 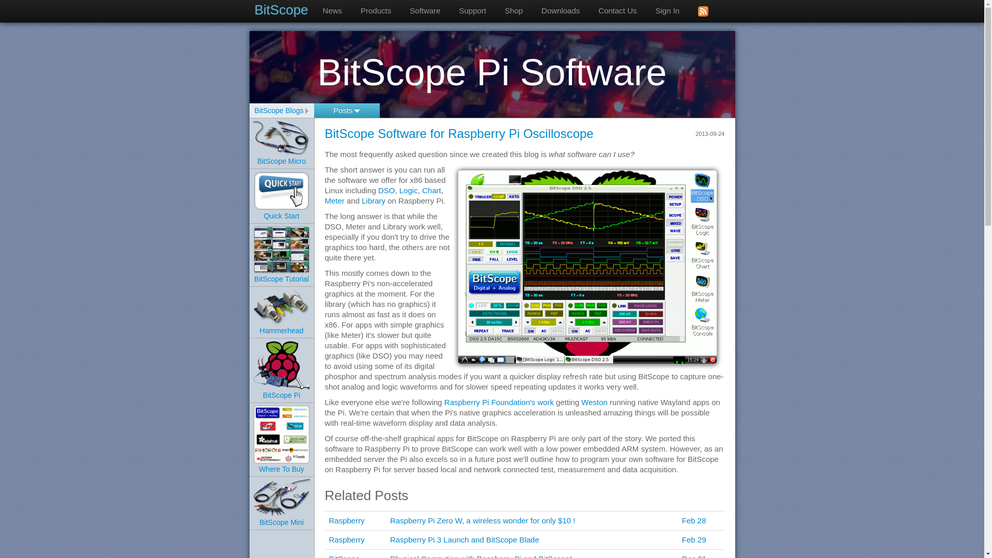 What do you see at coordinates (347, 110) in the screenshot?
I see `Posts` at bounding box center [347, 110].